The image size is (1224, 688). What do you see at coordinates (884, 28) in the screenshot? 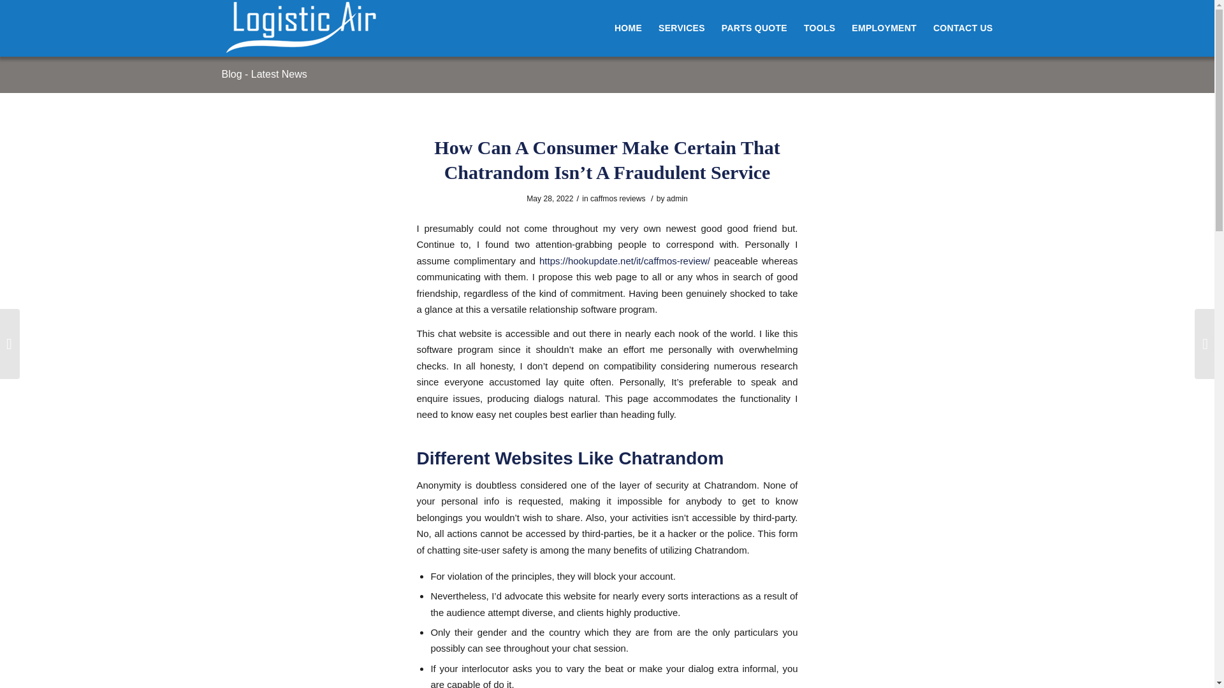
I see `EMPLOYMENT` at bounding box center [884, 28].